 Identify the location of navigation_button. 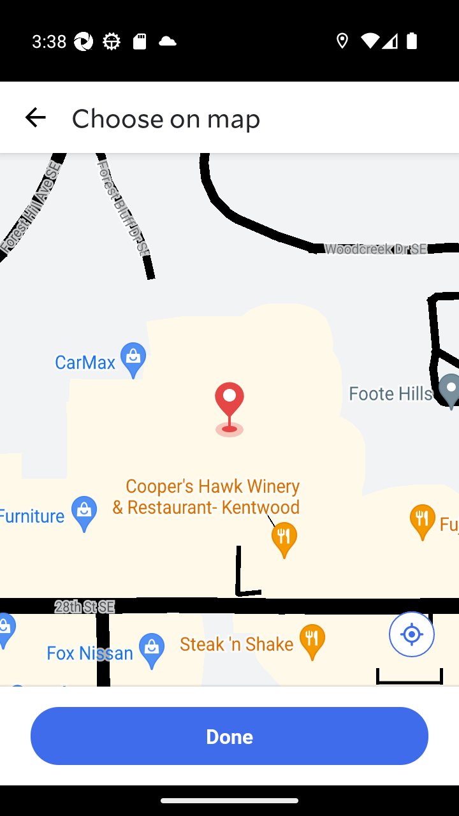
(36, 117).